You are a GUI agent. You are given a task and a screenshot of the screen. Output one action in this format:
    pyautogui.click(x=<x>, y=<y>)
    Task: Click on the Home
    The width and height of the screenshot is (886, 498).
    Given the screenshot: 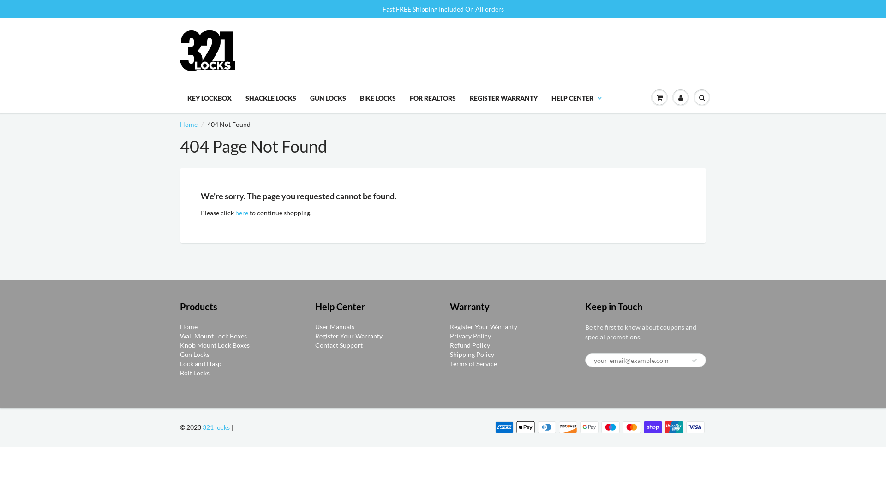 What is the action you would take?
    pyautogui.click(x=189, y=125)
    